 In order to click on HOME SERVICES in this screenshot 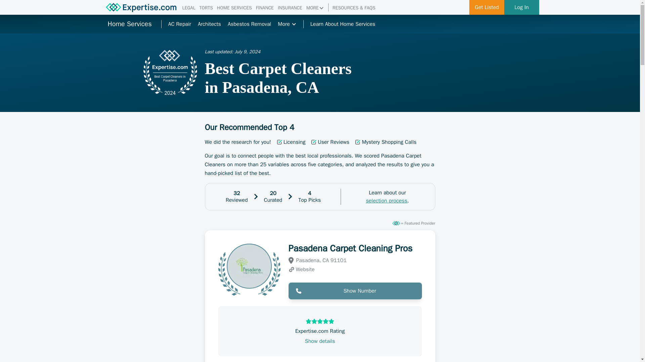, I will do `click(234, 8)`.